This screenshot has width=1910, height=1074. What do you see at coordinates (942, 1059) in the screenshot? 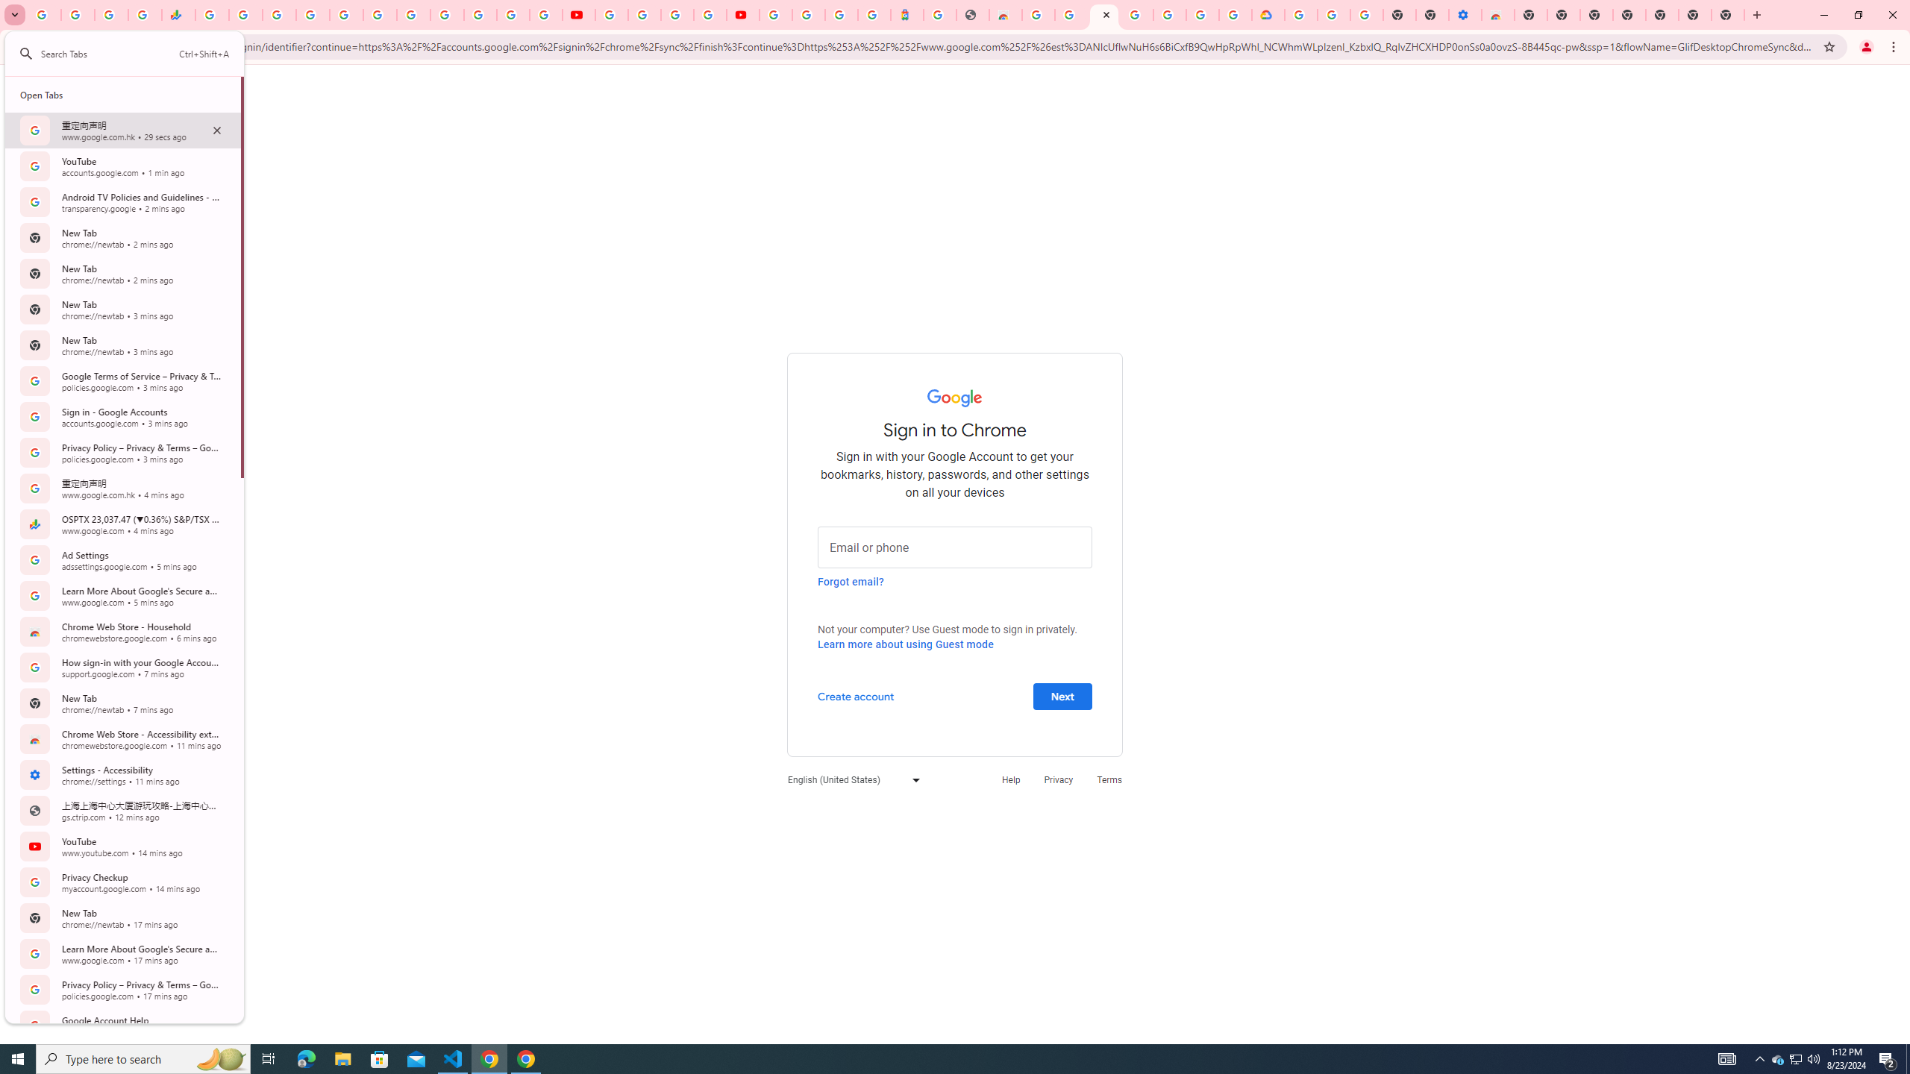
I see `Running applications` at bounding box center [942, 1059].